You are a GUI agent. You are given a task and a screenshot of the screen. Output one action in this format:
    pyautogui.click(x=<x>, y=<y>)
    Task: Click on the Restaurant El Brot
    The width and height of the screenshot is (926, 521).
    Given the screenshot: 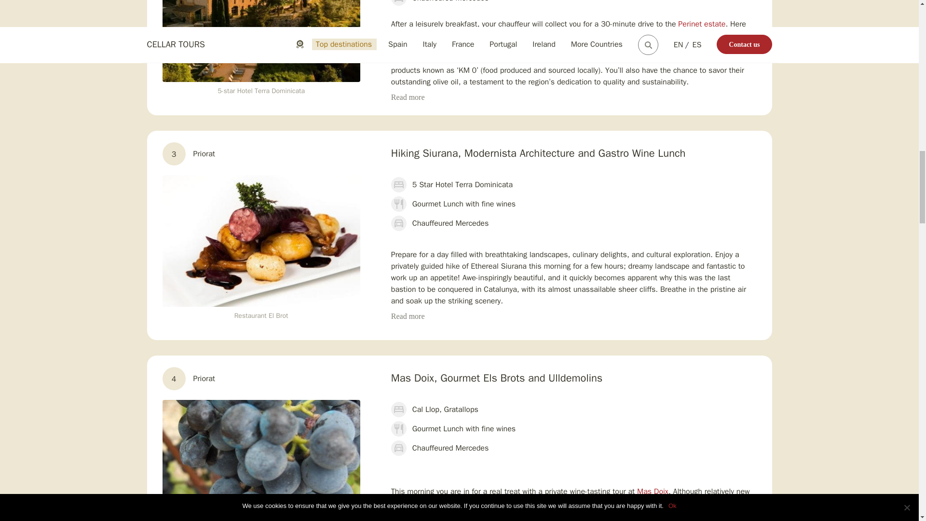 What is the action you would take?
    pyautogui.click(x=261, y=241)
    